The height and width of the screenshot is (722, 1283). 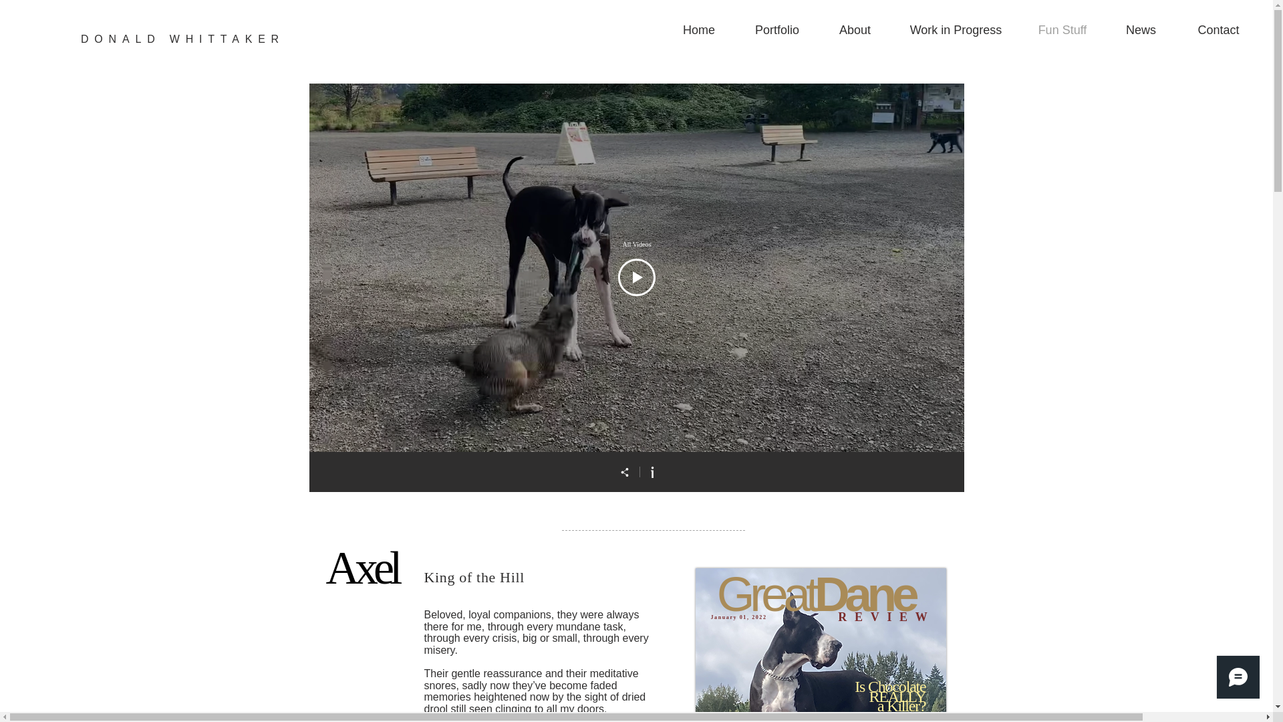 I want to click on DONALD WHITTAKER, so click(x=182, y=39).